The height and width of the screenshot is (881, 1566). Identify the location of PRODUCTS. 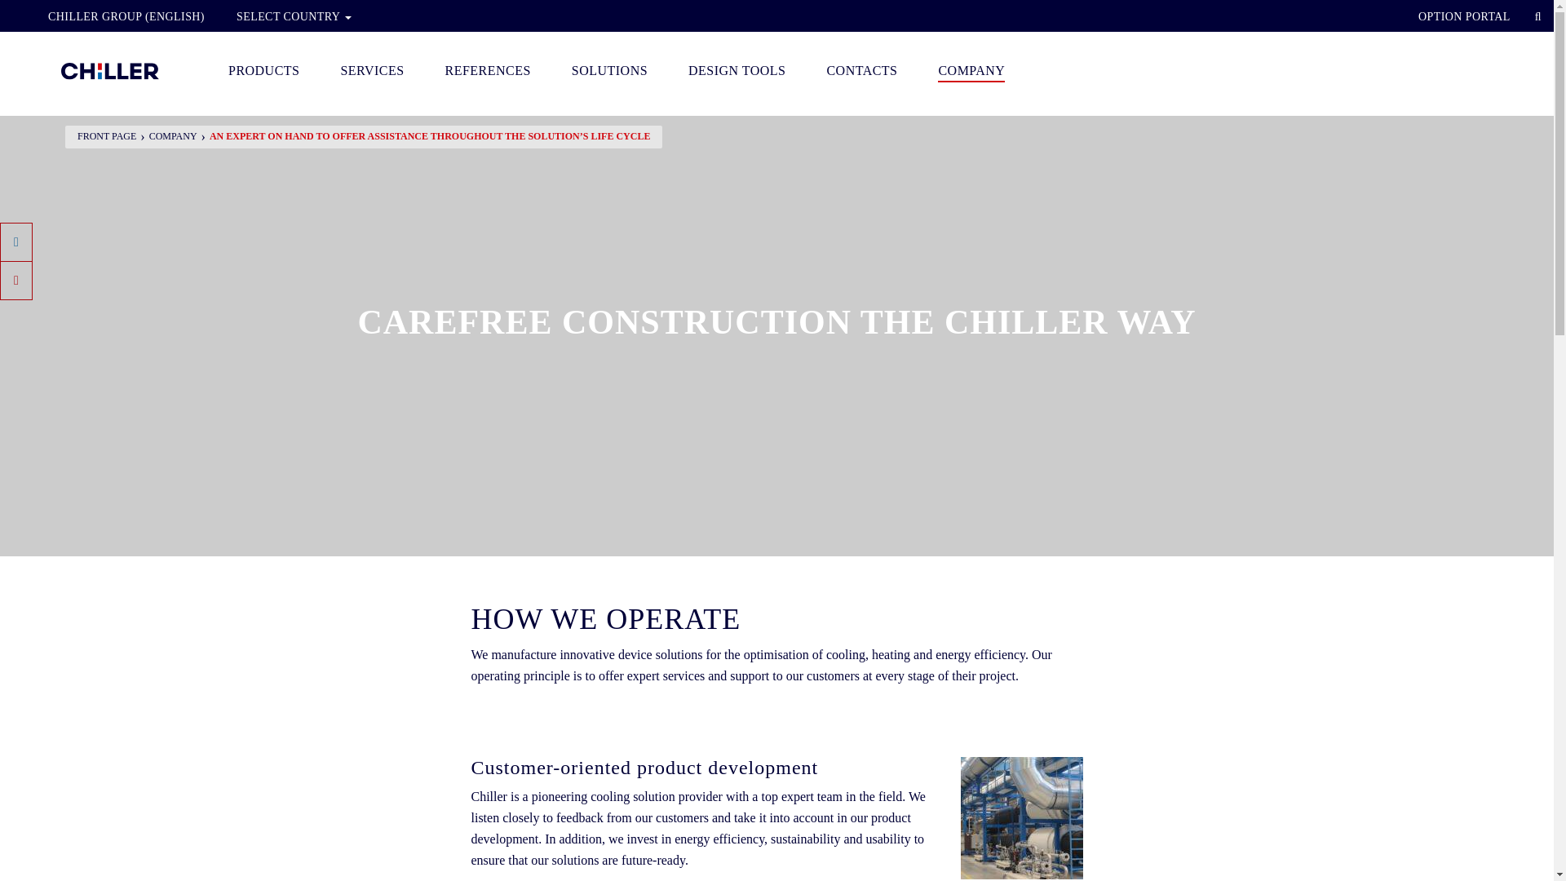
(263, 64).